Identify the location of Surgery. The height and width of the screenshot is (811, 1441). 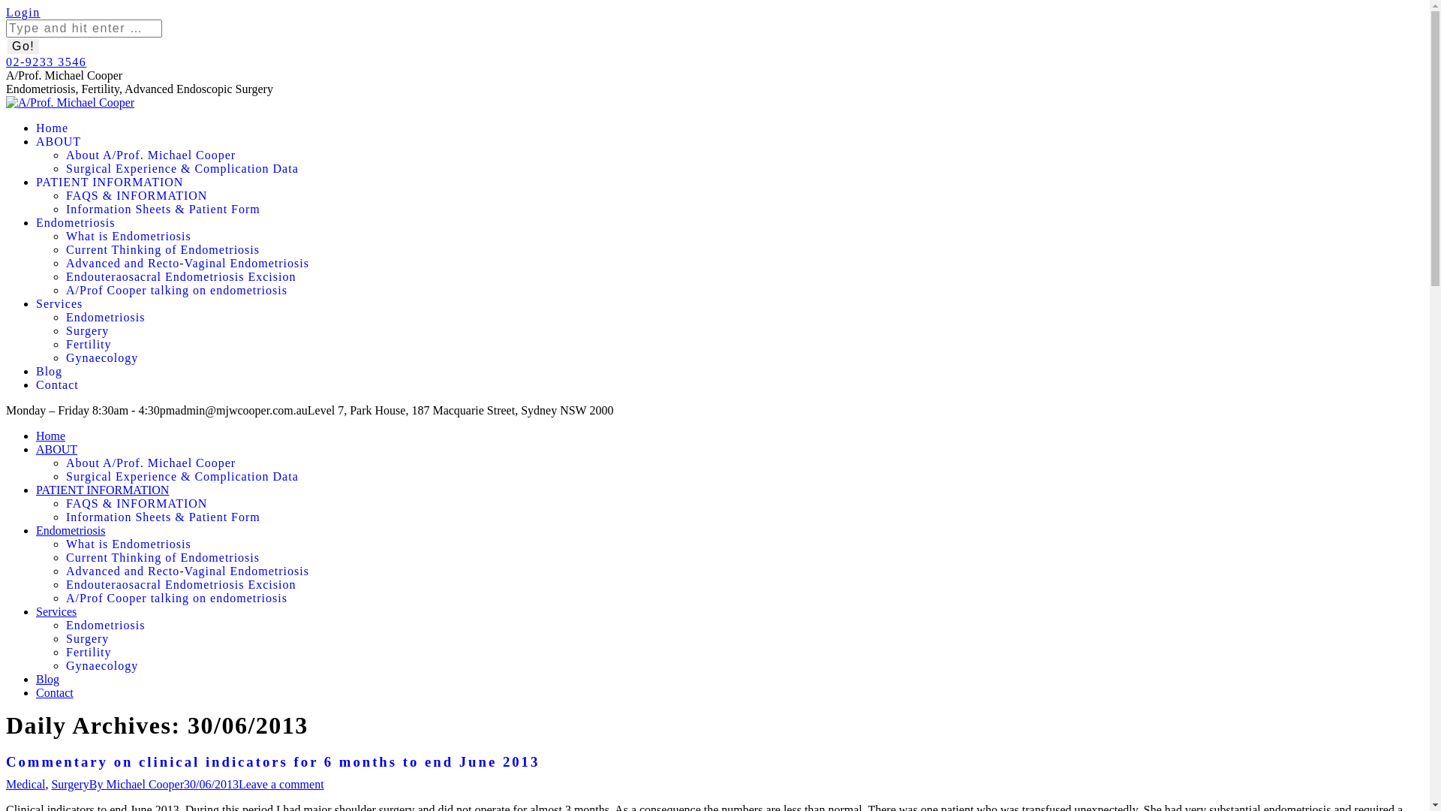
(745, 639).